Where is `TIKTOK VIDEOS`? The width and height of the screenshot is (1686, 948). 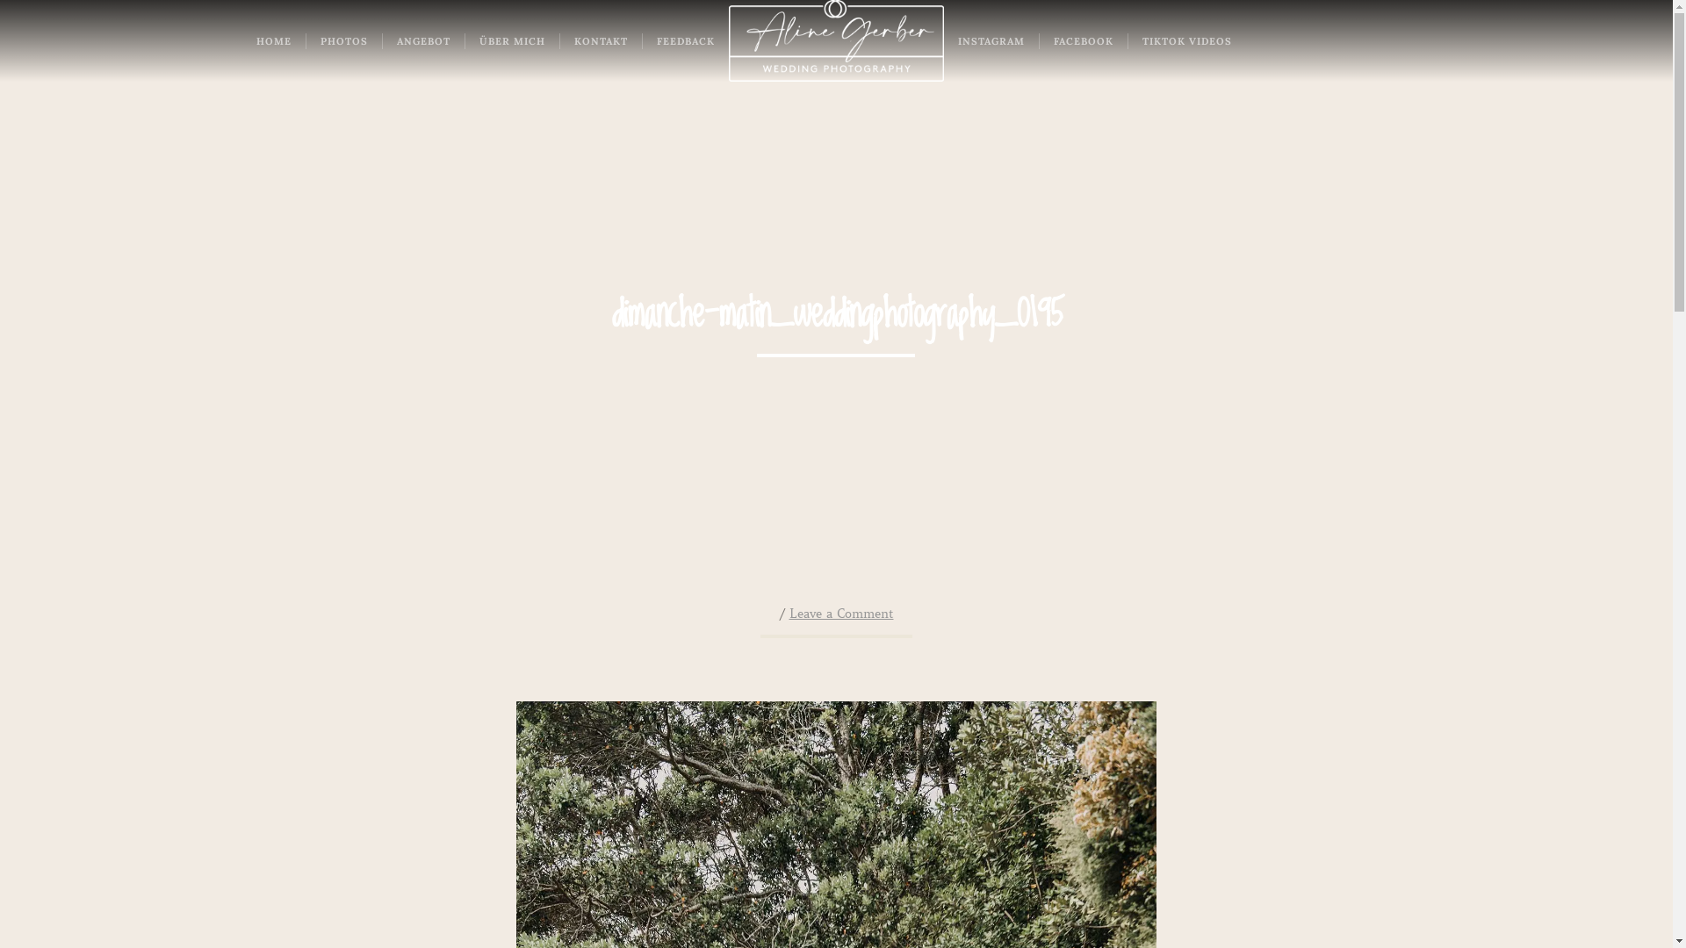 TIKTOK VIDEOS is located at coordinates (1187, 41).